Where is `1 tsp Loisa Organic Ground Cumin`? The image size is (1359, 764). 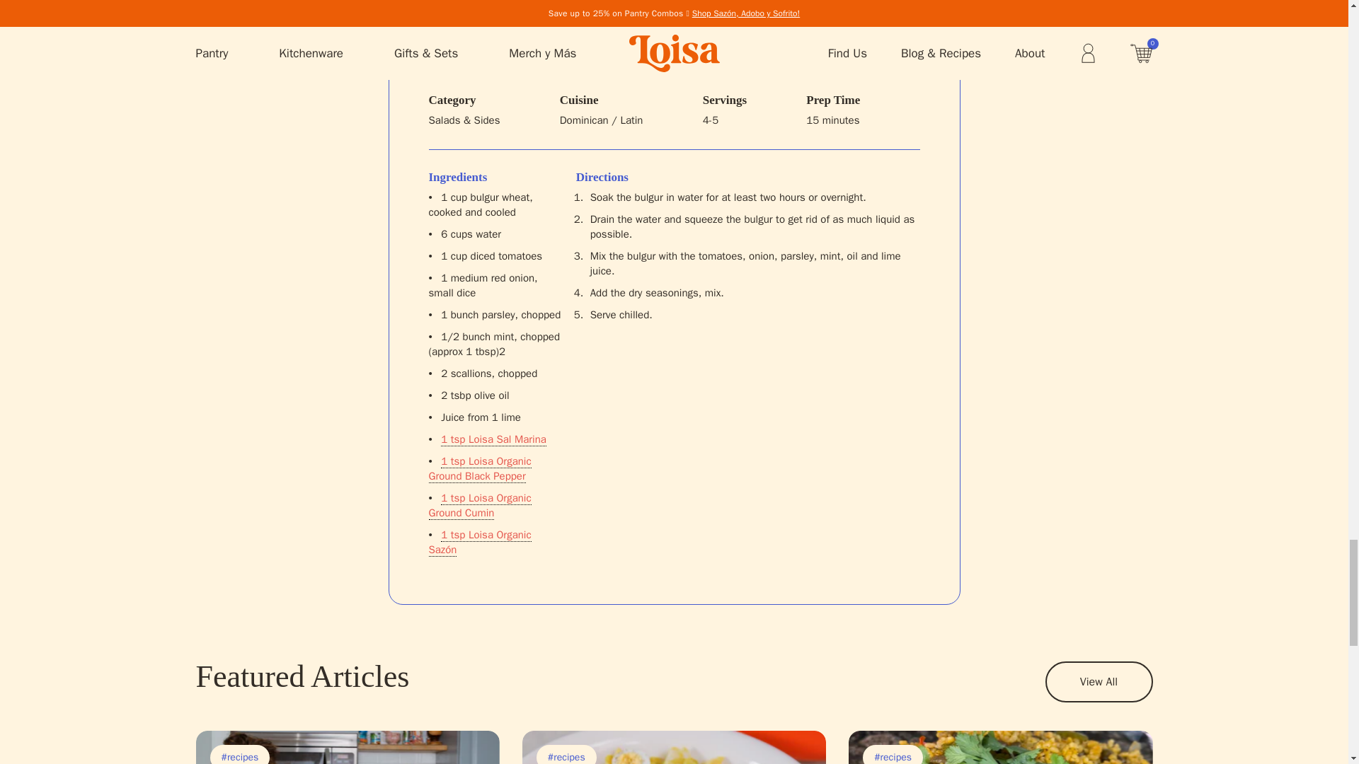
1 tsp Loisa Organic Ground Cumin is located at coordinates (480, 506).